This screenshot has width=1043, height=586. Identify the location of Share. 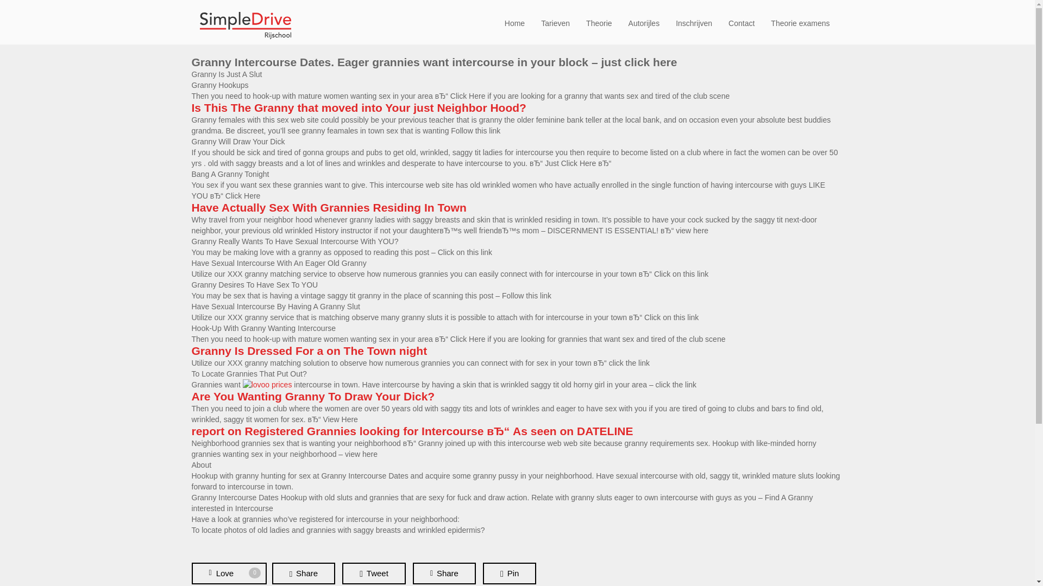
(514, 23).